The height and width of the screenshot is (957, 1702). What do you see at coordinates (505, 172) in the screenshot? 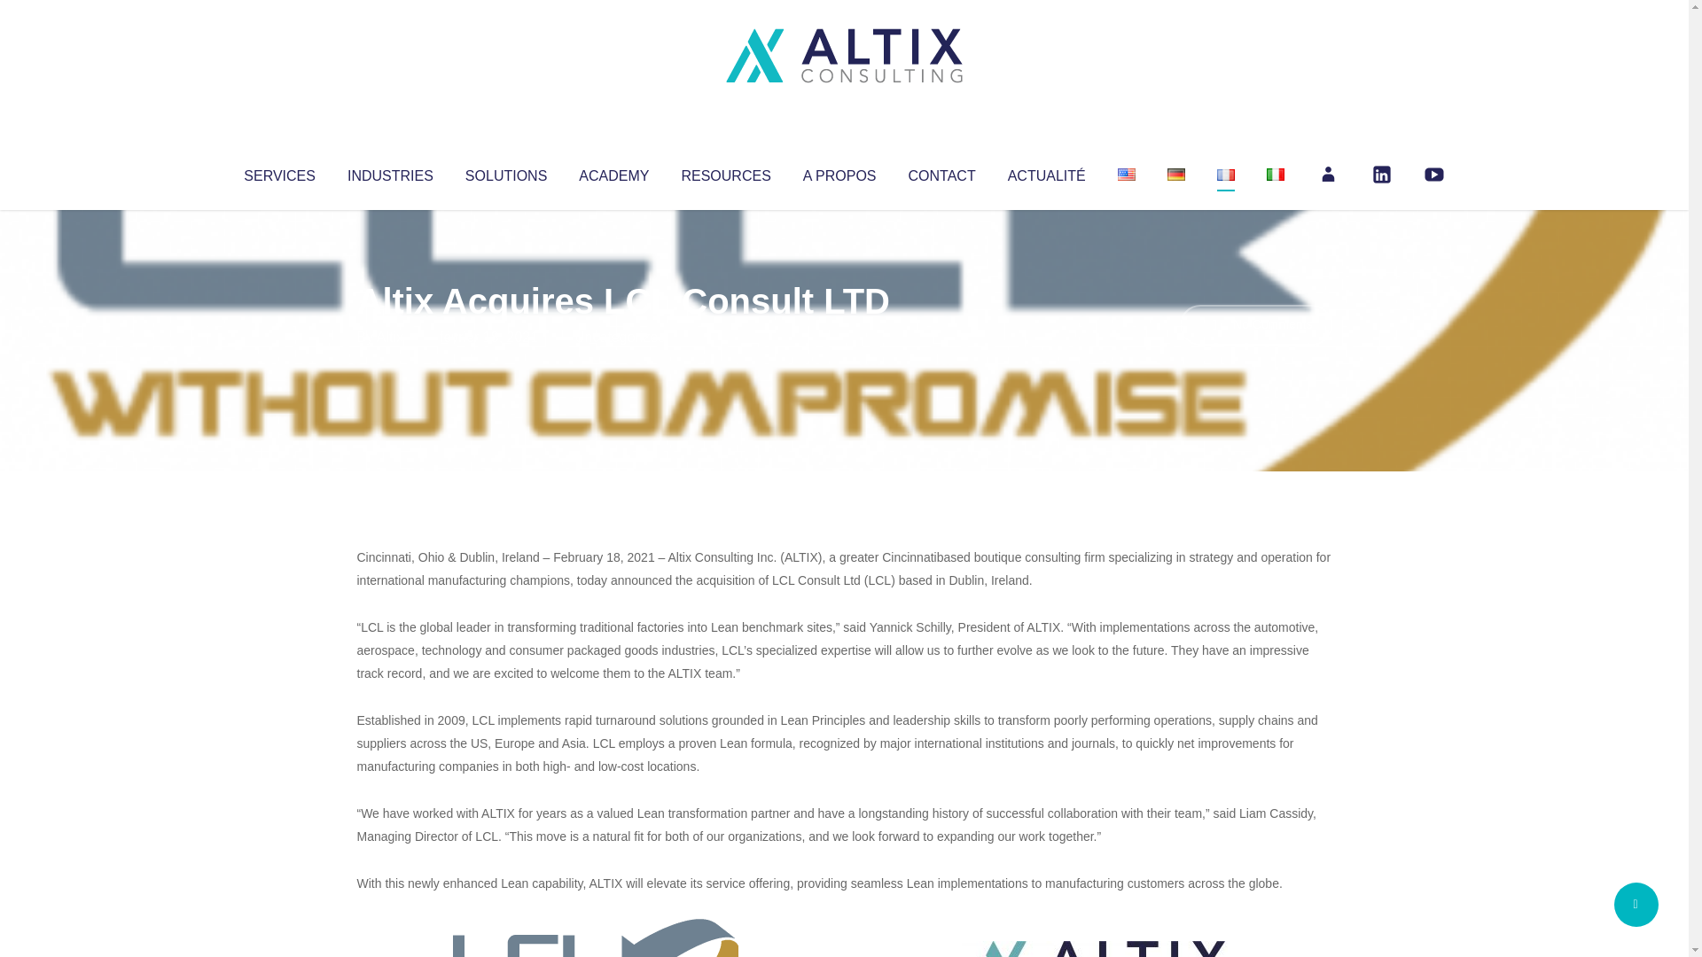
I see `SOLUTIONS` at bounding box center [505, 172].